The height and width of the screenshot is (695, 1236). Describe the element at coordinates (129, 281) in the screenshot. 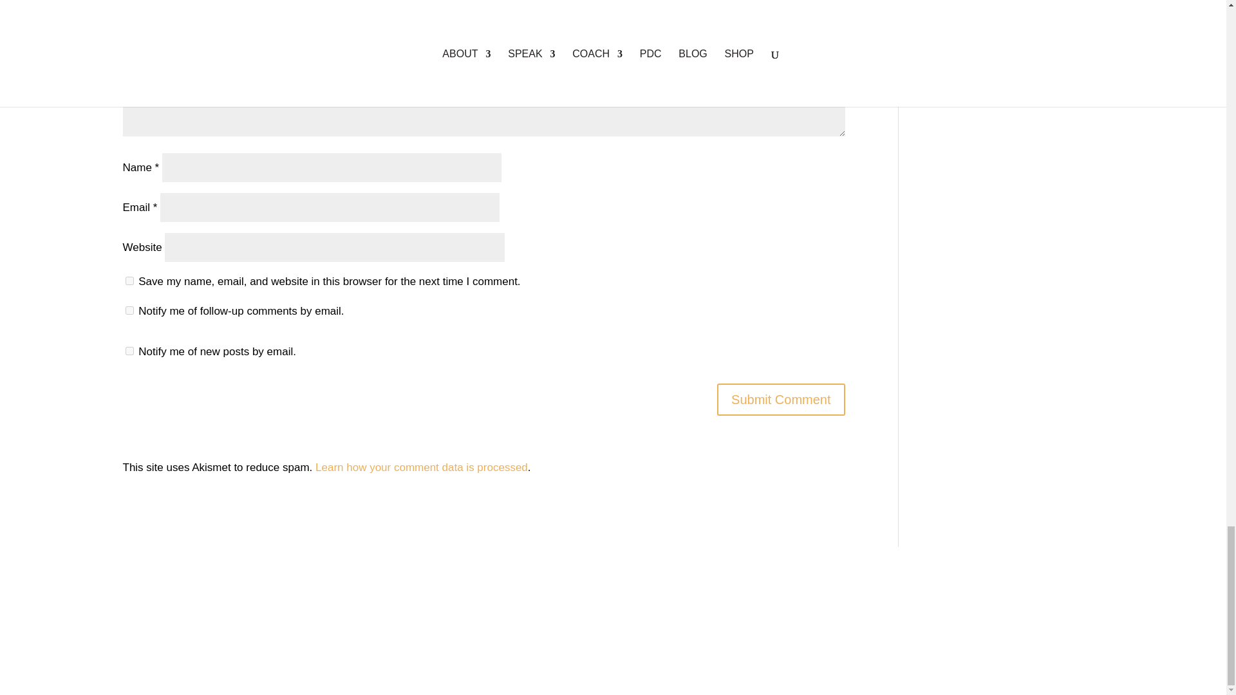

I see `yes` at that location.